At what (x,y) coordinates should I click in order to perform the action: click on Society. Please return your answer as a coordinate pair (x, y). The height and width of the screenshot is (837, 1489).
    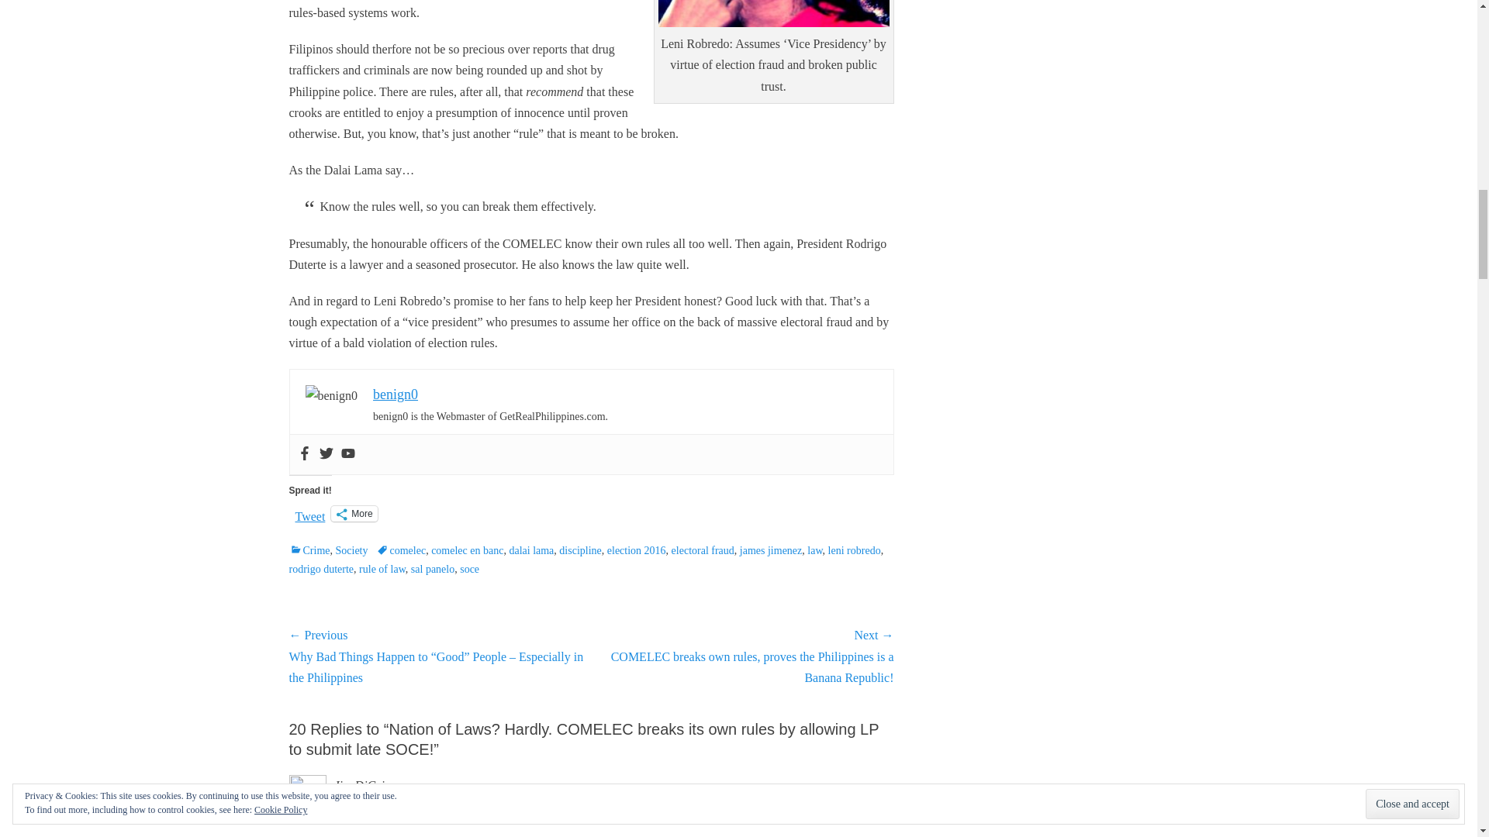
    Looking at the image, I should click on (351, 550).